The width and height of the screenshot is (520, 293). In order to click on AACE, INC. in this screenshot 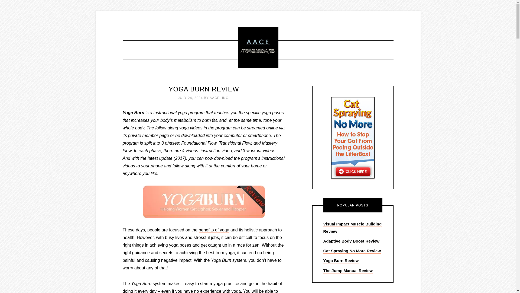, I will do `click(219, 98)`.